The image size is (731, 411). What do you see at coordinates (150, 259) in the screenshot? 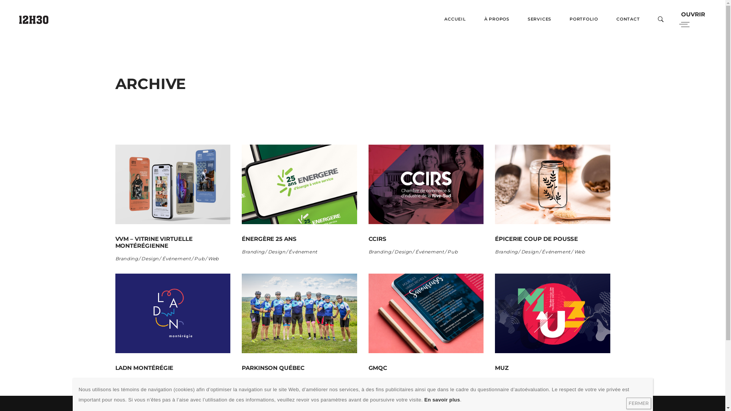
I see `Design` at bounding box center [150, 259].